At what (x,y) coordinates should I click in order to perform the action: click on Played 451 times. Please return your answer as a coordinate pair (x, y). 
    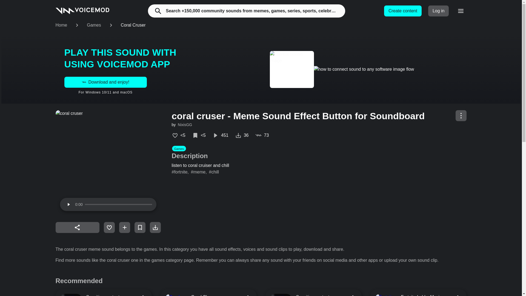
    Looking at the image, I should click on (220, 135).